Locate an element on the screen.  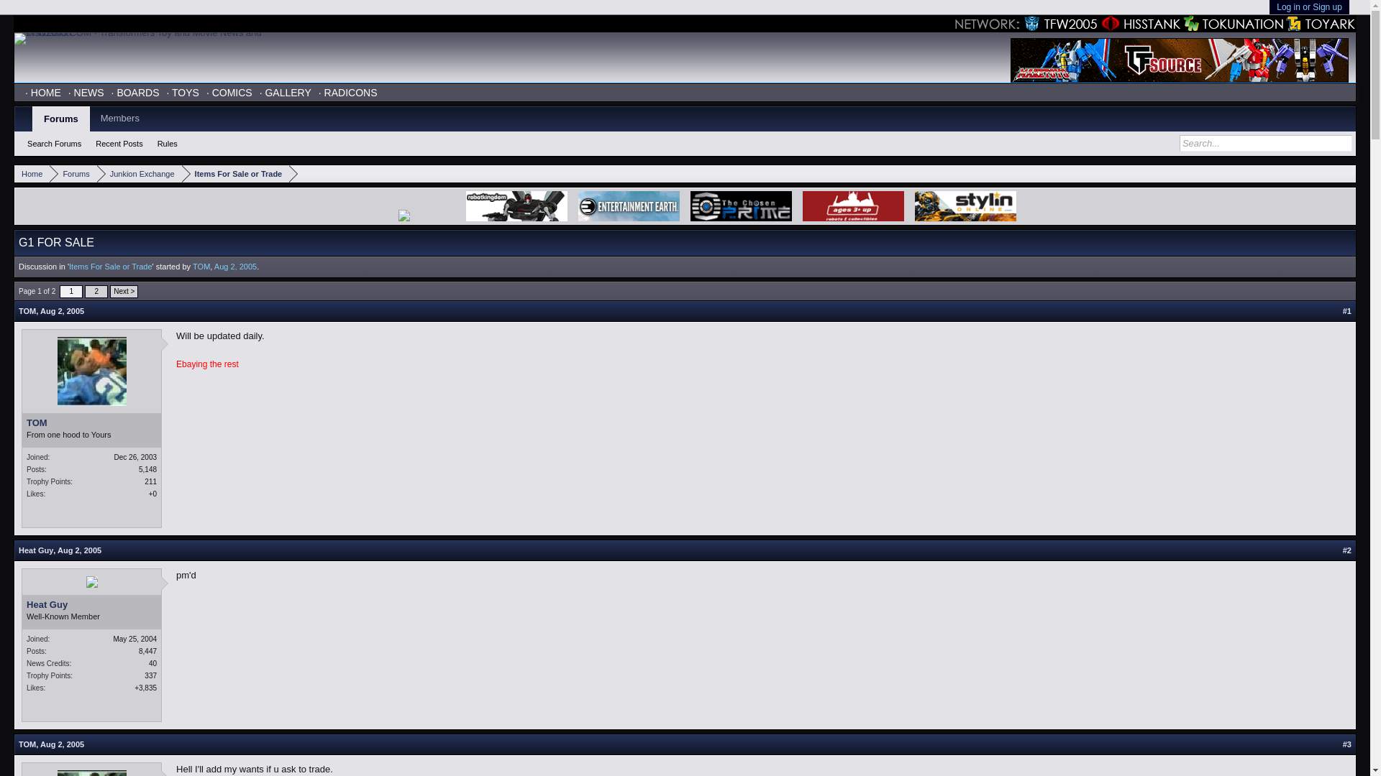
Aug 2, 2005 is located at coordinates (62, 310).